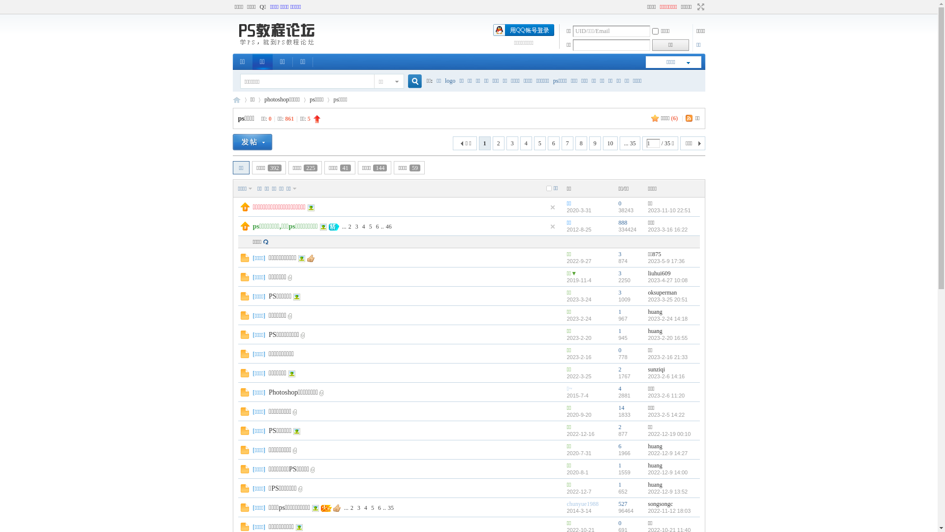  I want to click on 1, so click(620, 331).